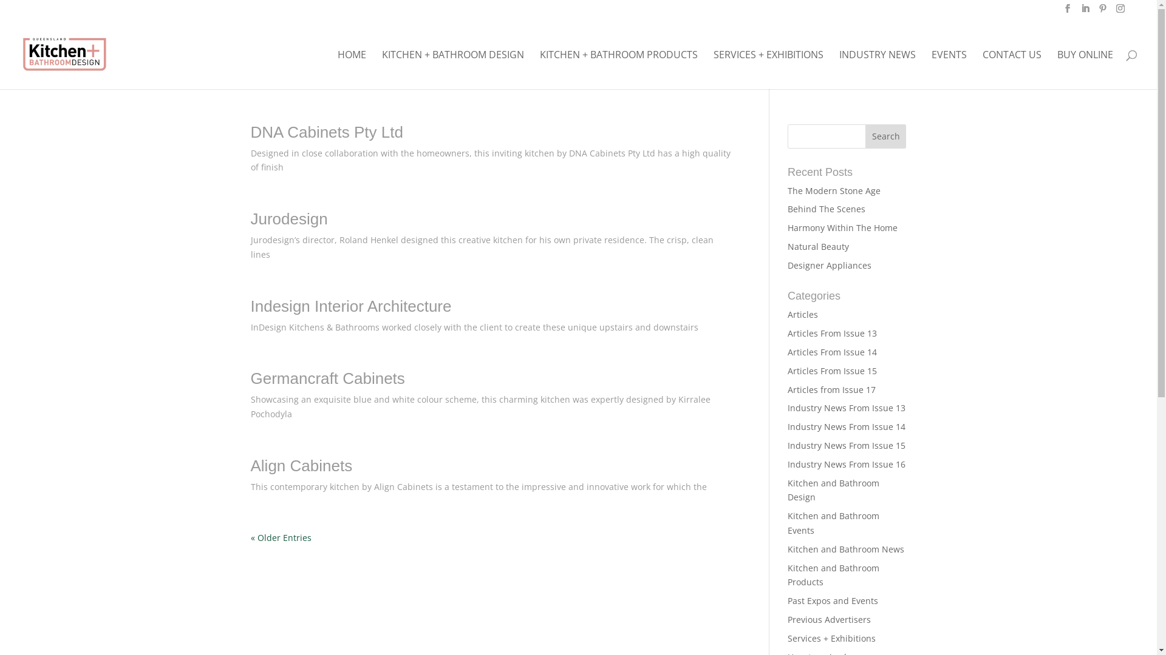  What do you see at coordinates (301, 466) in the screenshot?
I see `Align Cabinets` at bounding box center [301, 466].